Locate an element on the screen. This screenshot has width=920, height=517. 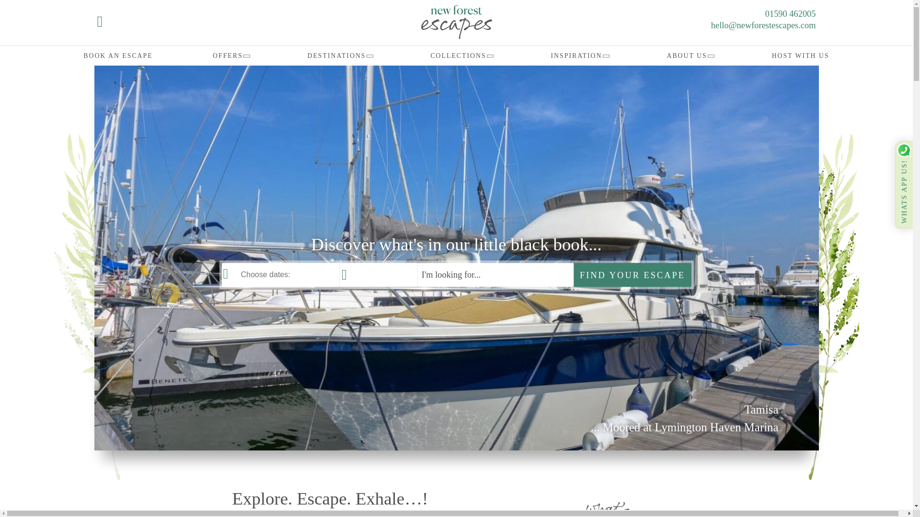
COLLECTIONS is located at coordinates (461, 56).